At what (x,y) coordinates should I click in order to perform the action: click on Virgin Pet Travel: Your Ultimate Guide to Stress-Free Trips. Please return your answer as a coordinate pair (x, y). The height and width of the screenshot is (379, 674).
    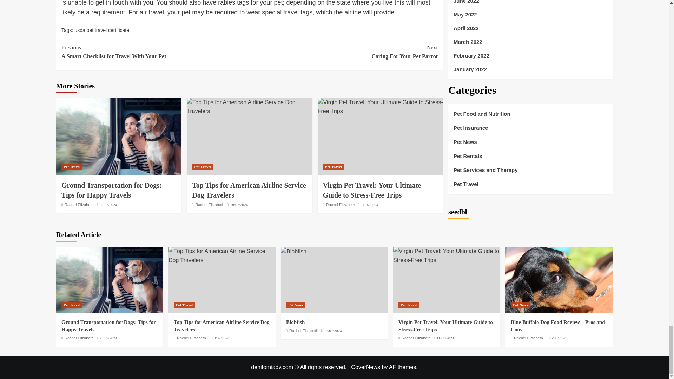
    Looking at the image, I should click on (380, 107).